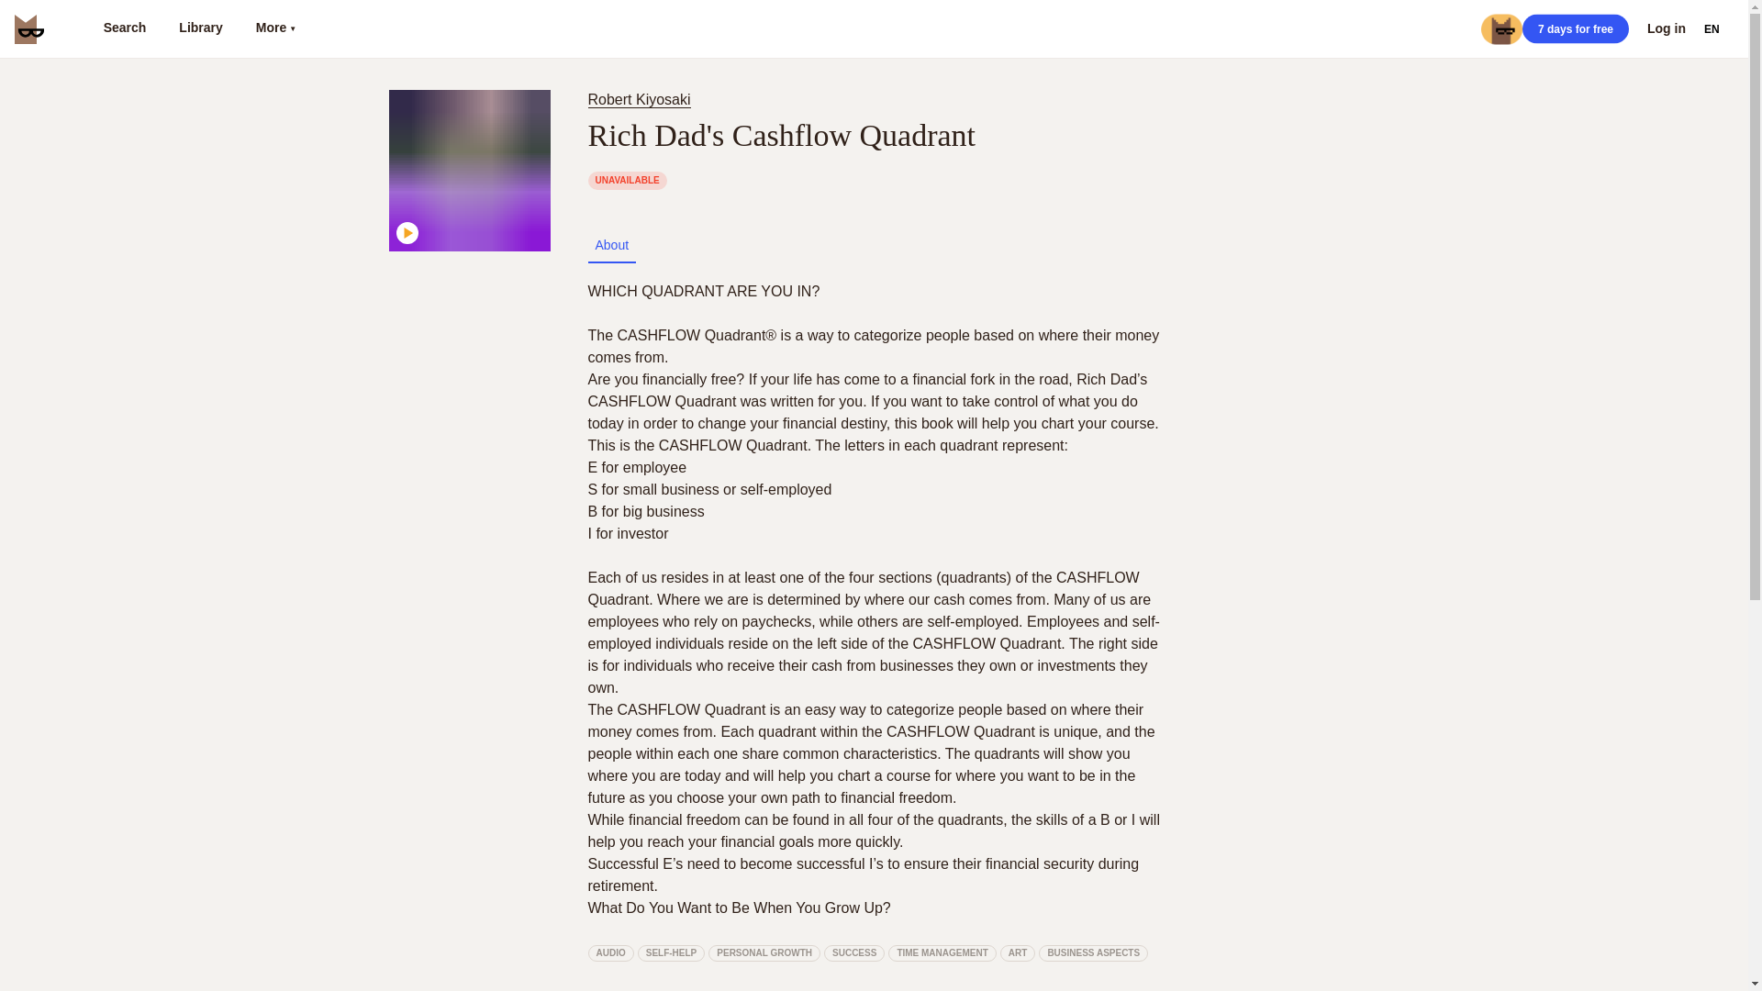 Image resolution: width=1762 pixels, height=991 pixels. What do you see at coordinates (609, 952) in the screenshot?
I see `AUDIO` at bounding box center [609, 952].